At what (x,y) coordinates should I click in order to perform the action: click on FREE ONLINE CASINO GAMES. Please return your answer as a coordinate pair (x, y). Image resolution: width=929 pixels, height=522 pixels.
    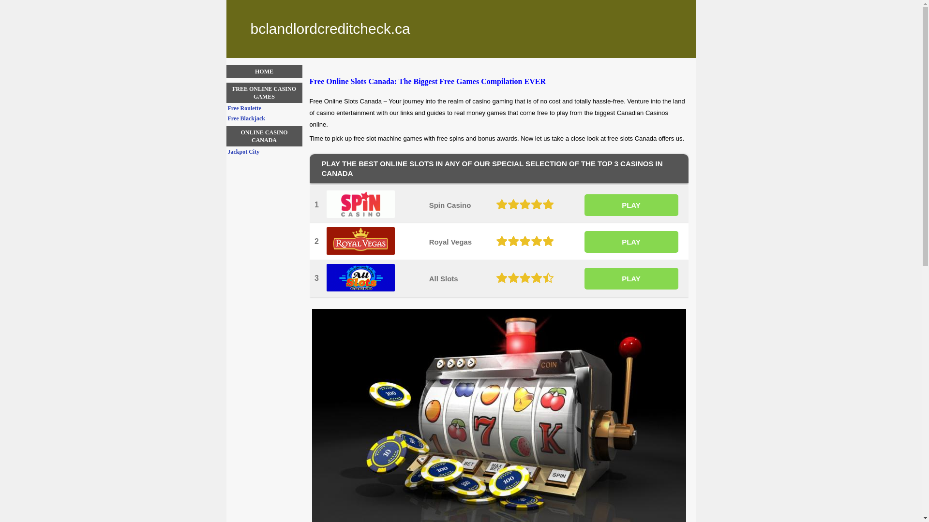
    Looking at the image, I should click on (264, 93).